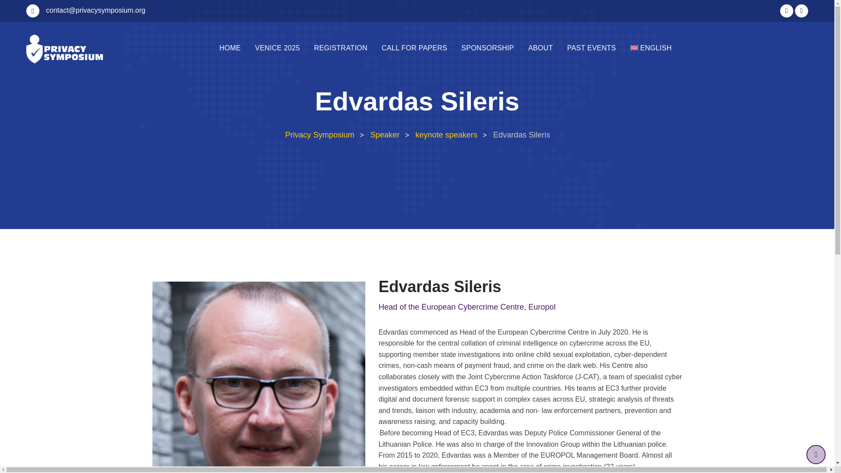 The image size is (841, 473). I want to click on CALL FOR PAPERS, so click(414, 48).